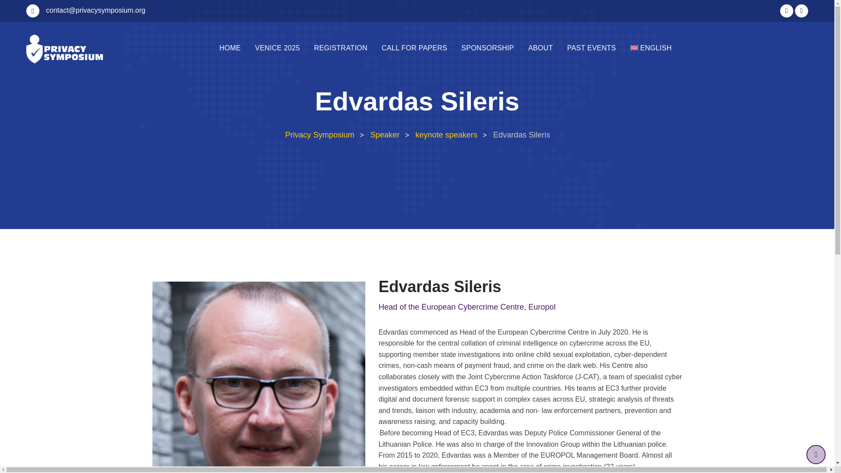 The image size is (841, 473). I want to click on CALL FOR PAPERS, so click(414, 48).